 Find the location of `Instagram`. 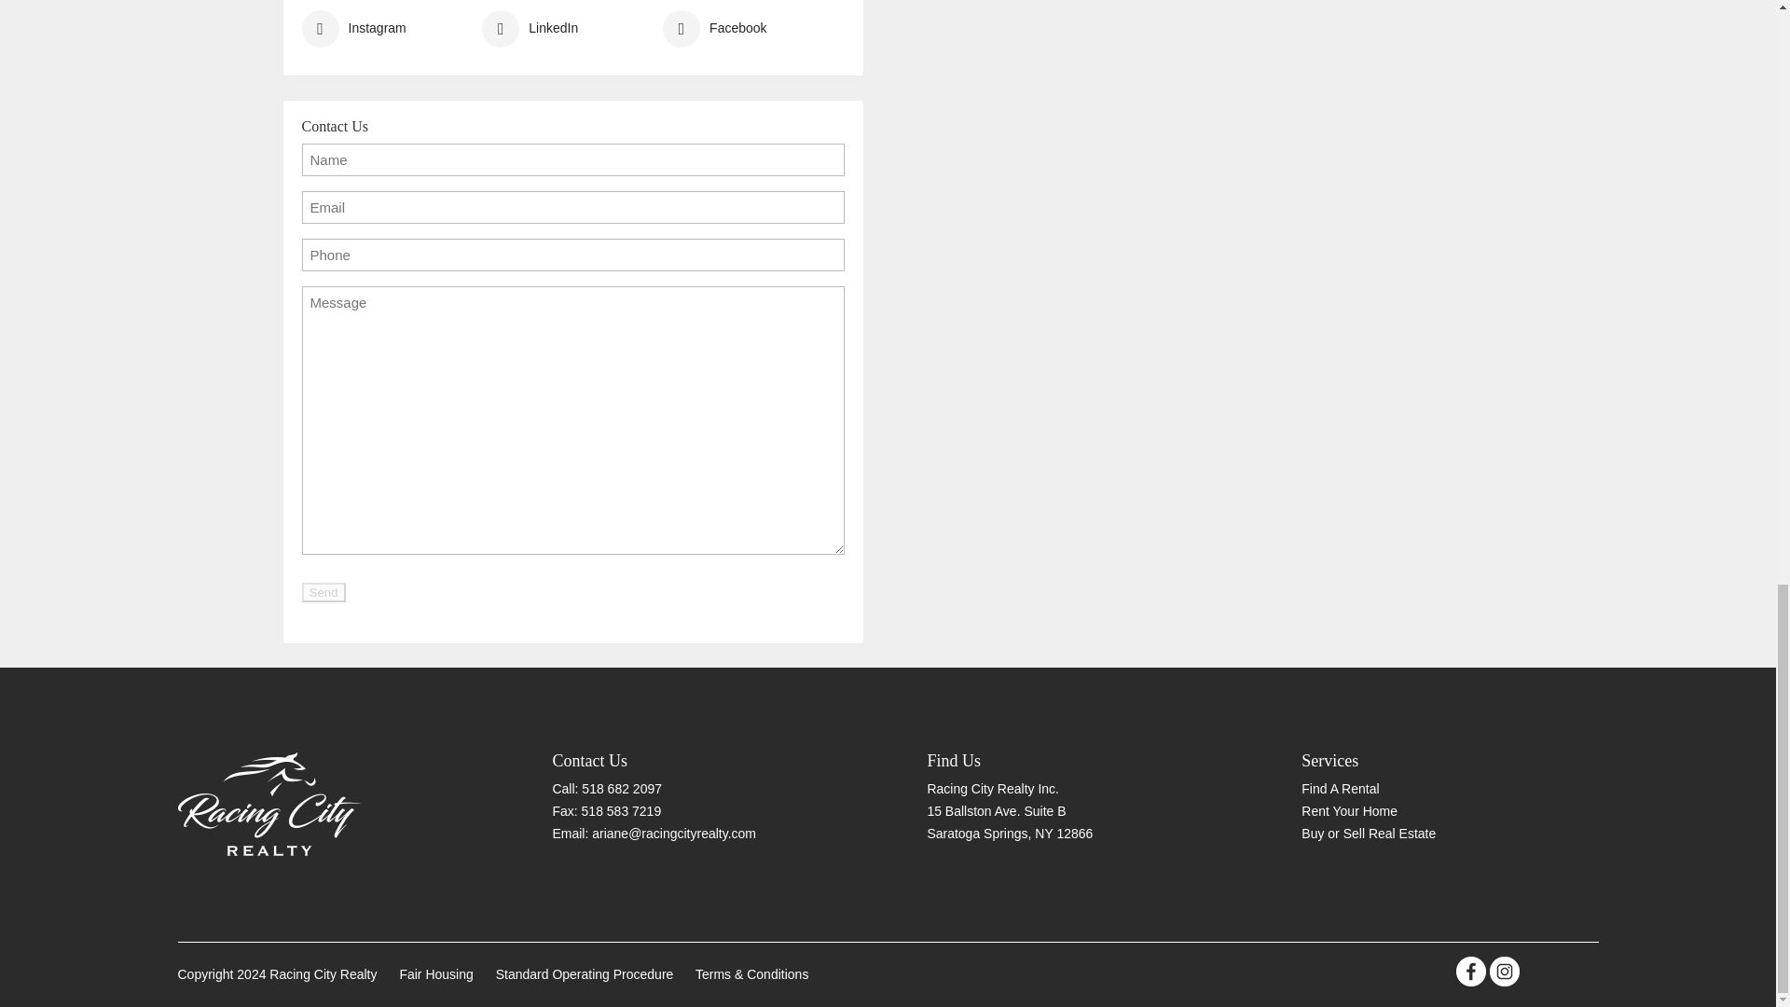

Instagram is located at coordinates (354, 28).